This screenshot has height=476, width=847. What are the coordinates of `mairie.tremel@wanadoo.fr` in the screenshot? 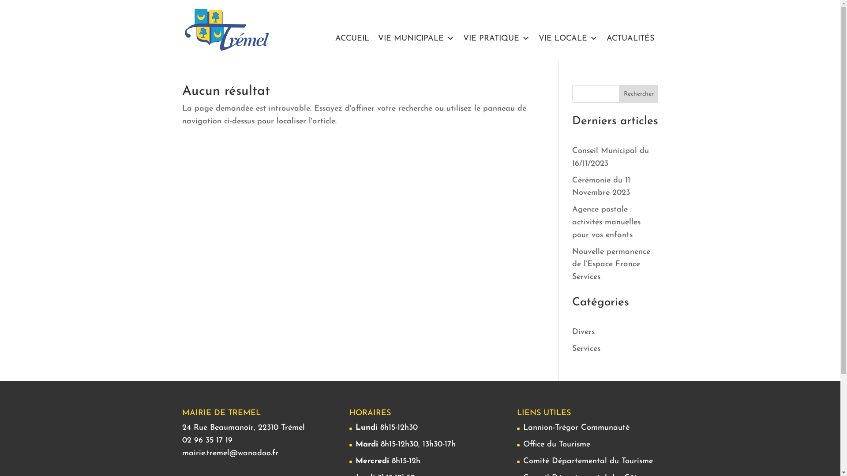 It's located at (230, 453).